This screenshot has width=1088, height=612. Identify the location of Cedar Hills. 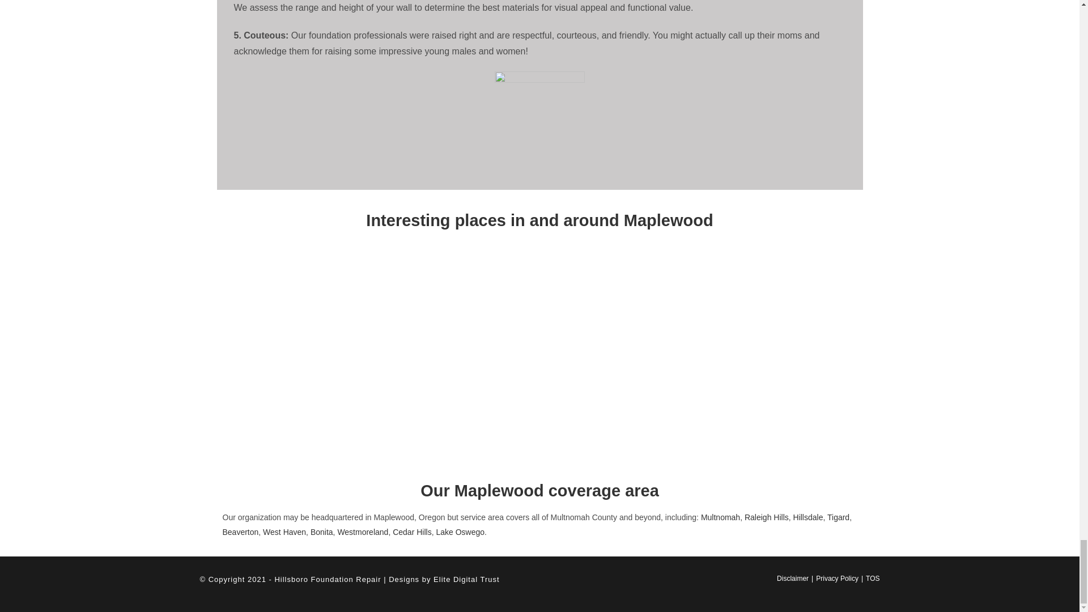
(411, 532).